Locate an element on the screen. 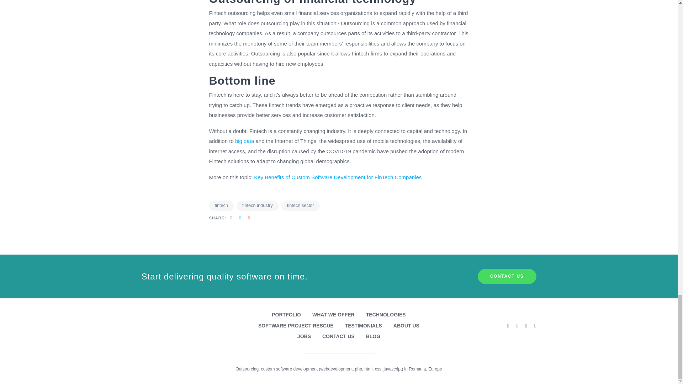  TECHNOLOGIES is located at coordinates (386, 315).